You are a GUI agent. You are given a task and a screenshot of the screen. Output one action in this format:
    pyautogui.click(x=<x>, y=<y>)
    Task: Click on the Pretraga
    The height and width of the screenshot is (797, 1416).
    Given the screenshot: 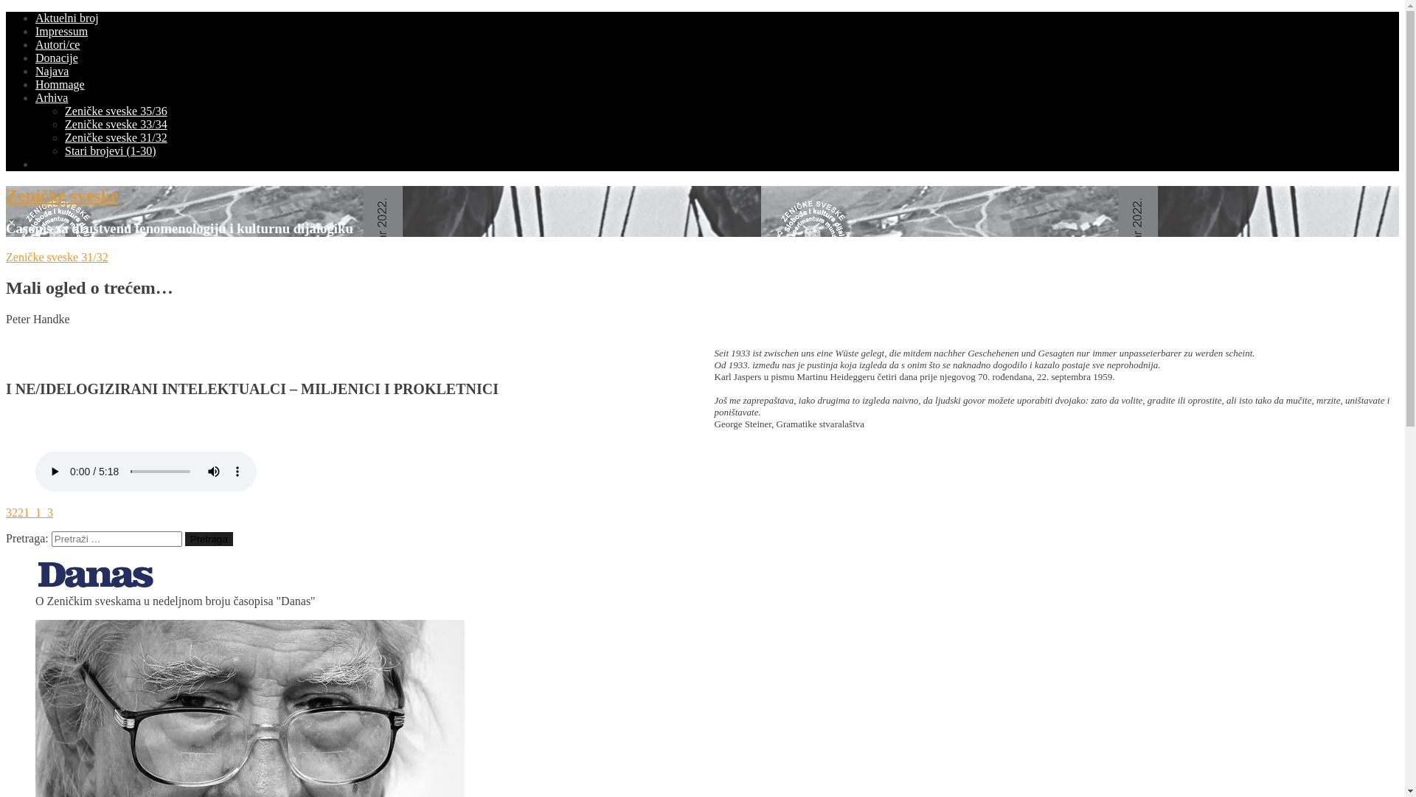 What is the action you would take?
    pyautogui.click(x=209, y=539)
    